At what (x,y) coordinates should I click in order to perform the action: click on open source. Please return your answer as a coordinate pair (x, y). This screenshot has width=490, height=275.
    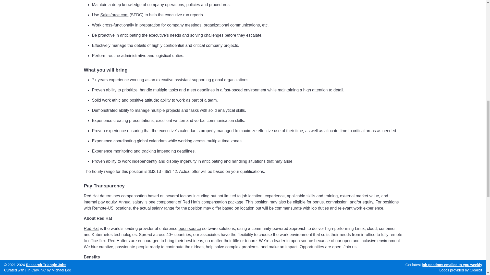
    Looking at the image, I should click on (190, 228).